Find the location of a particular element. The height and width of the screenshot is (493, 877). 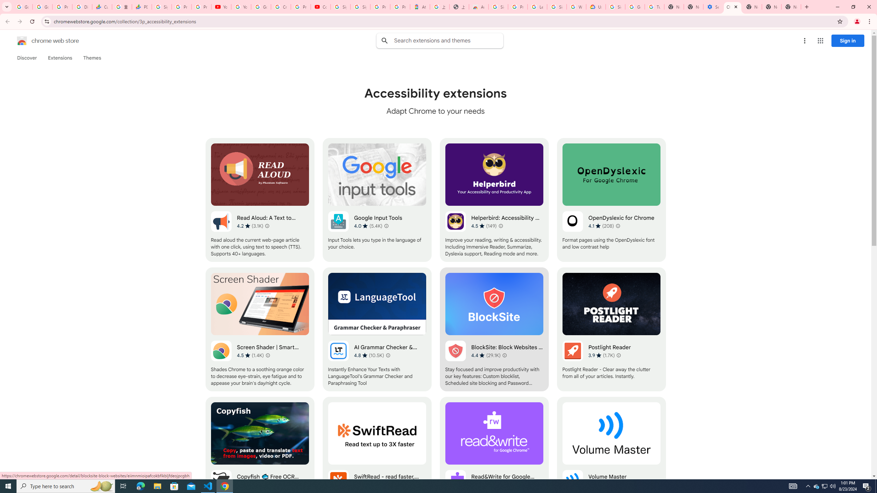

Sign in - Google Accounts is located at coordinates (162, 7).